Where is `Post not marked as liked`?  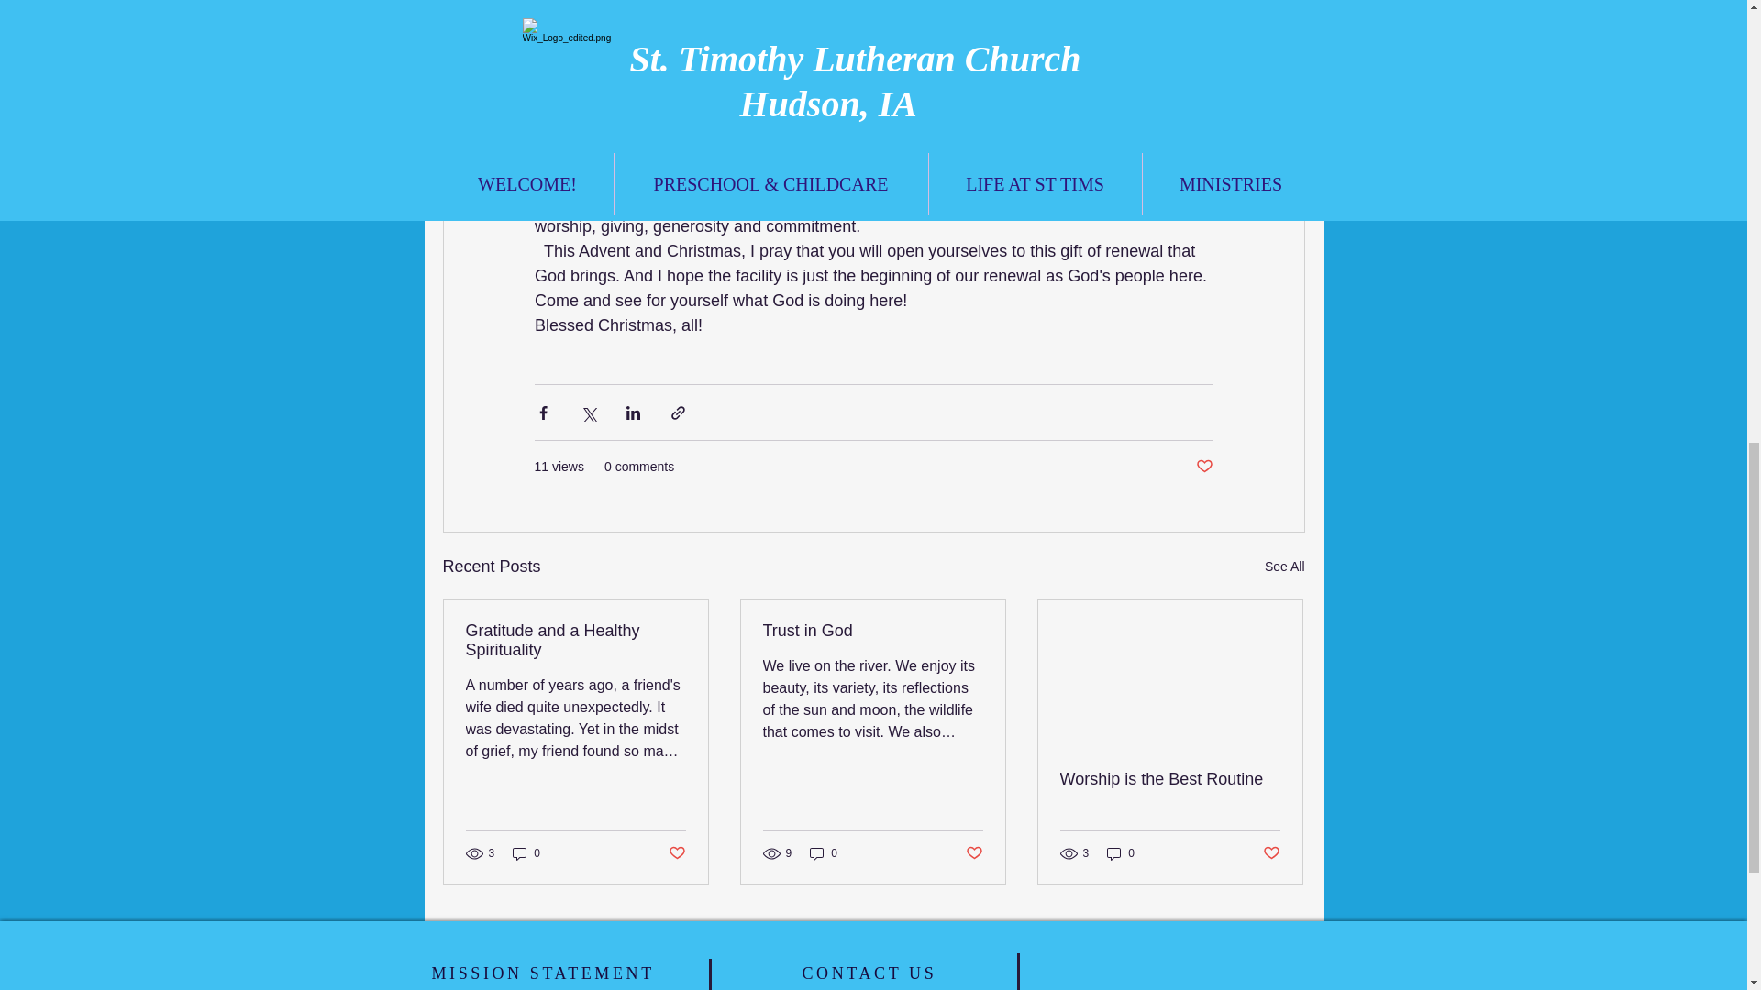 Post not marked as liked is located at coordinates (675, 852).